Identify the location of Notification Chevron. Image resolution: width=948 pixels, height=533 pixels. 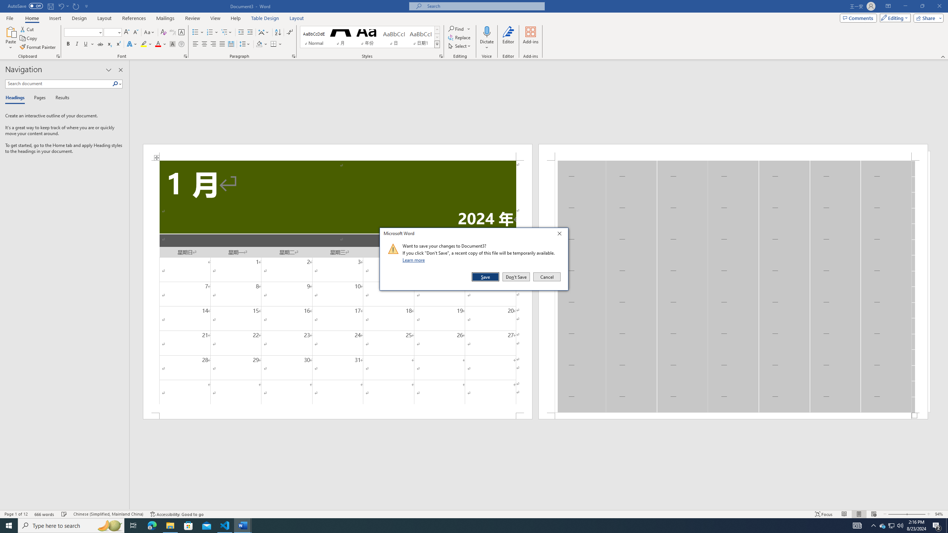
(873, 526).